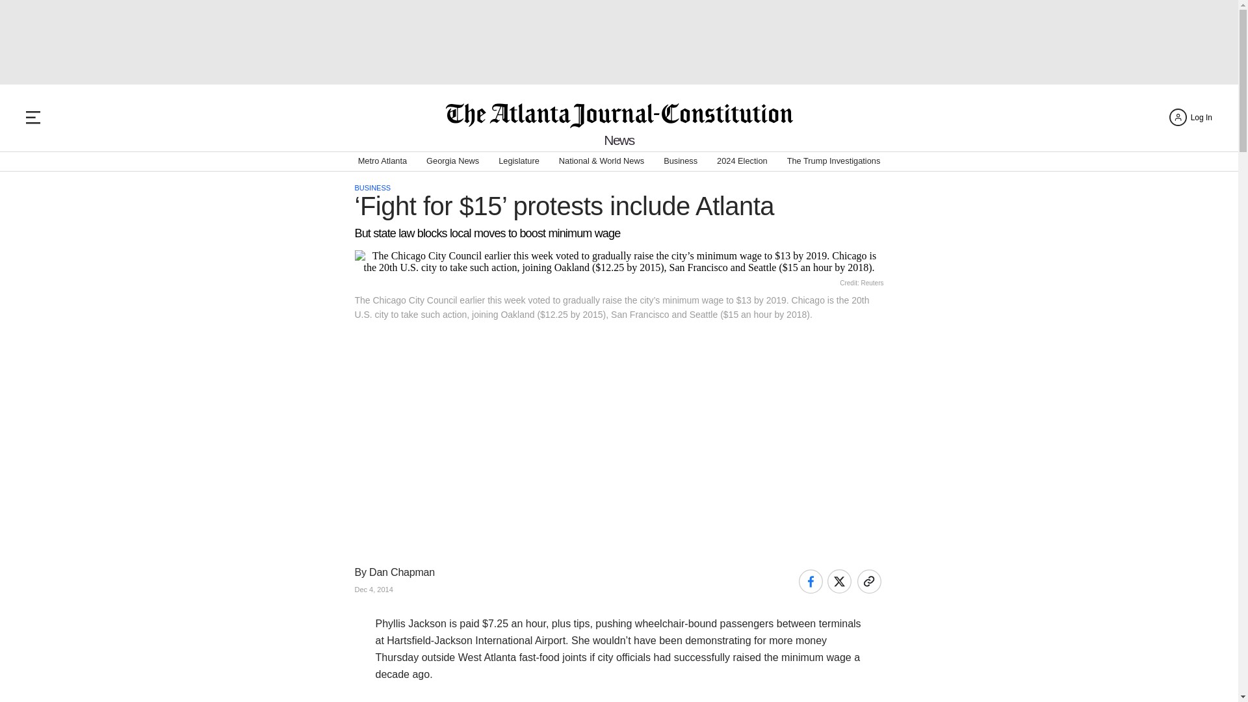  What do you see at coordinates (619, 140) in the screenshot?
I see `News` at bounding box center [619, 140].